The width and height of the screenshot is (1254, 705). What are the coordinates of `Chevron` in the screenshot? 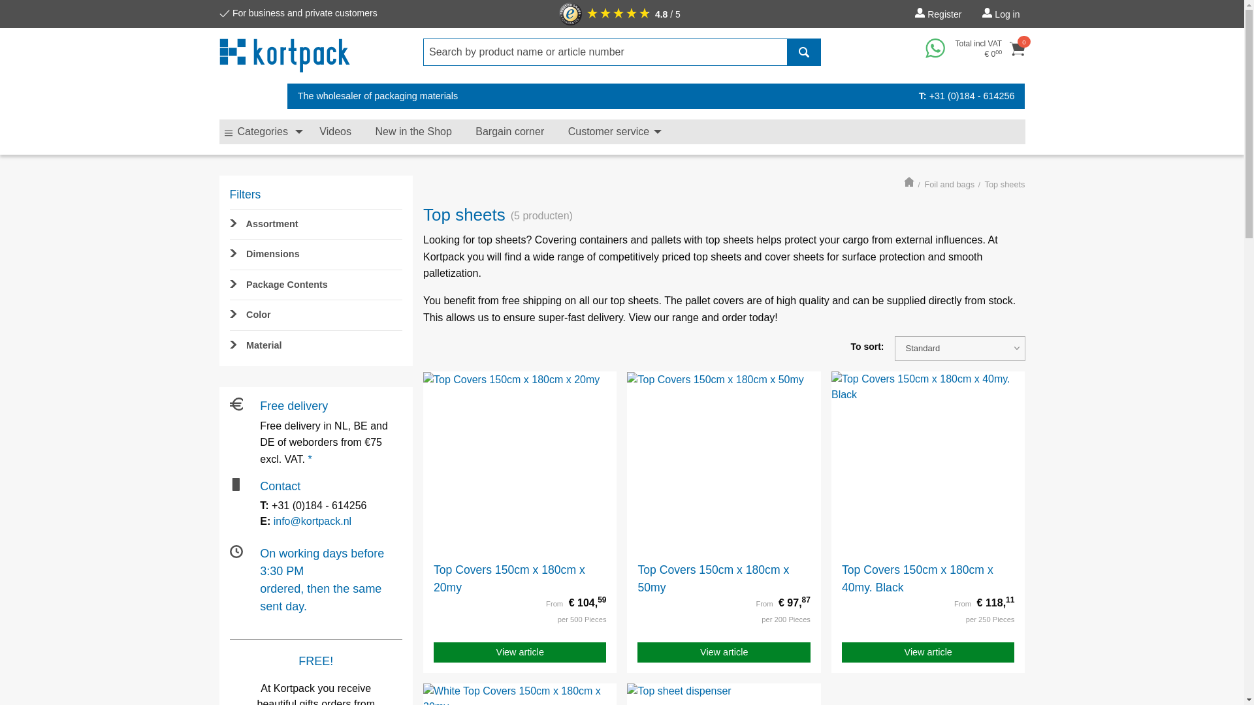 It's located at (234, 314).